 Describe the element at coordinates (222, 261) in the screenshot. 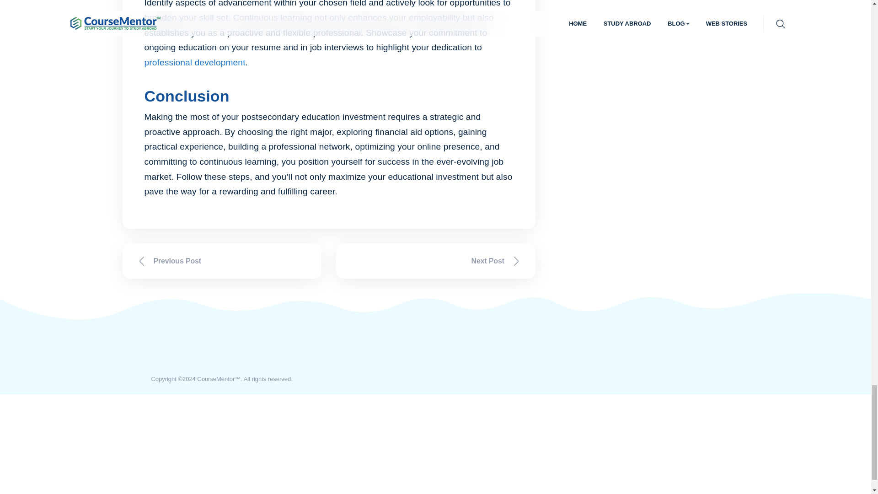

I see `Previous Post` at that location.